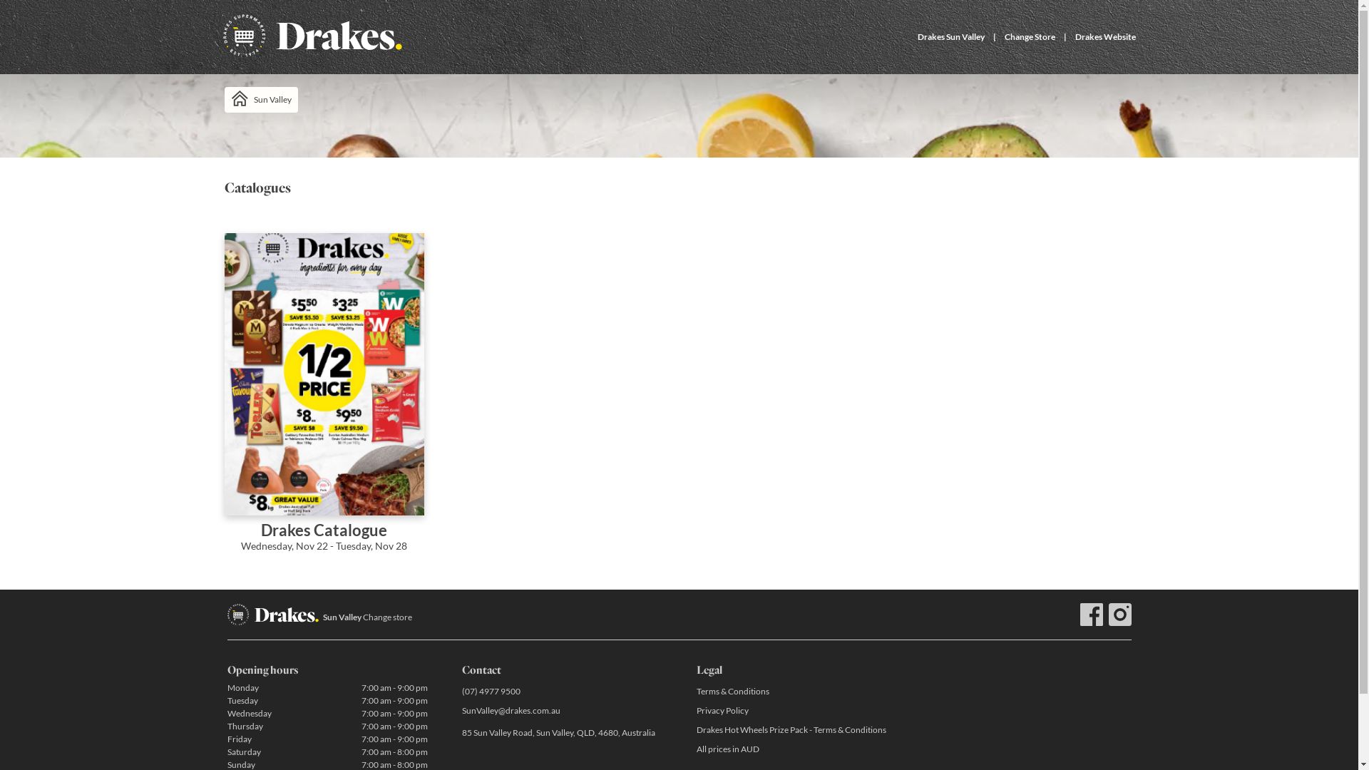  Describe the element at coordinates (261, 100) in the screenshot. I see `Sun Valley` at that location.